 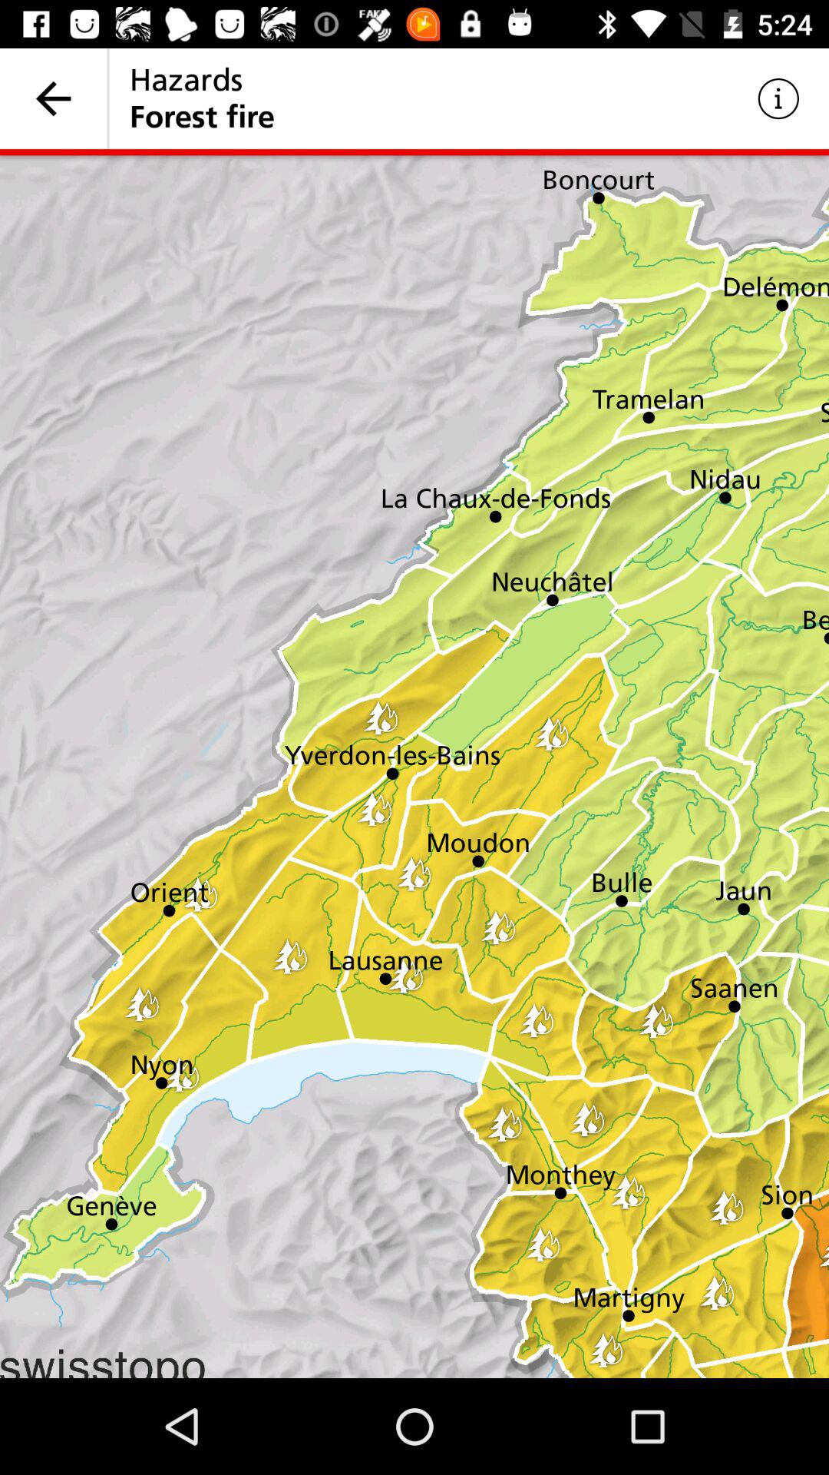 What do you see at coordinates (778, 98) in the screenshot?
I see `choose icon at the top right corner` at bounding box center [778, 98].